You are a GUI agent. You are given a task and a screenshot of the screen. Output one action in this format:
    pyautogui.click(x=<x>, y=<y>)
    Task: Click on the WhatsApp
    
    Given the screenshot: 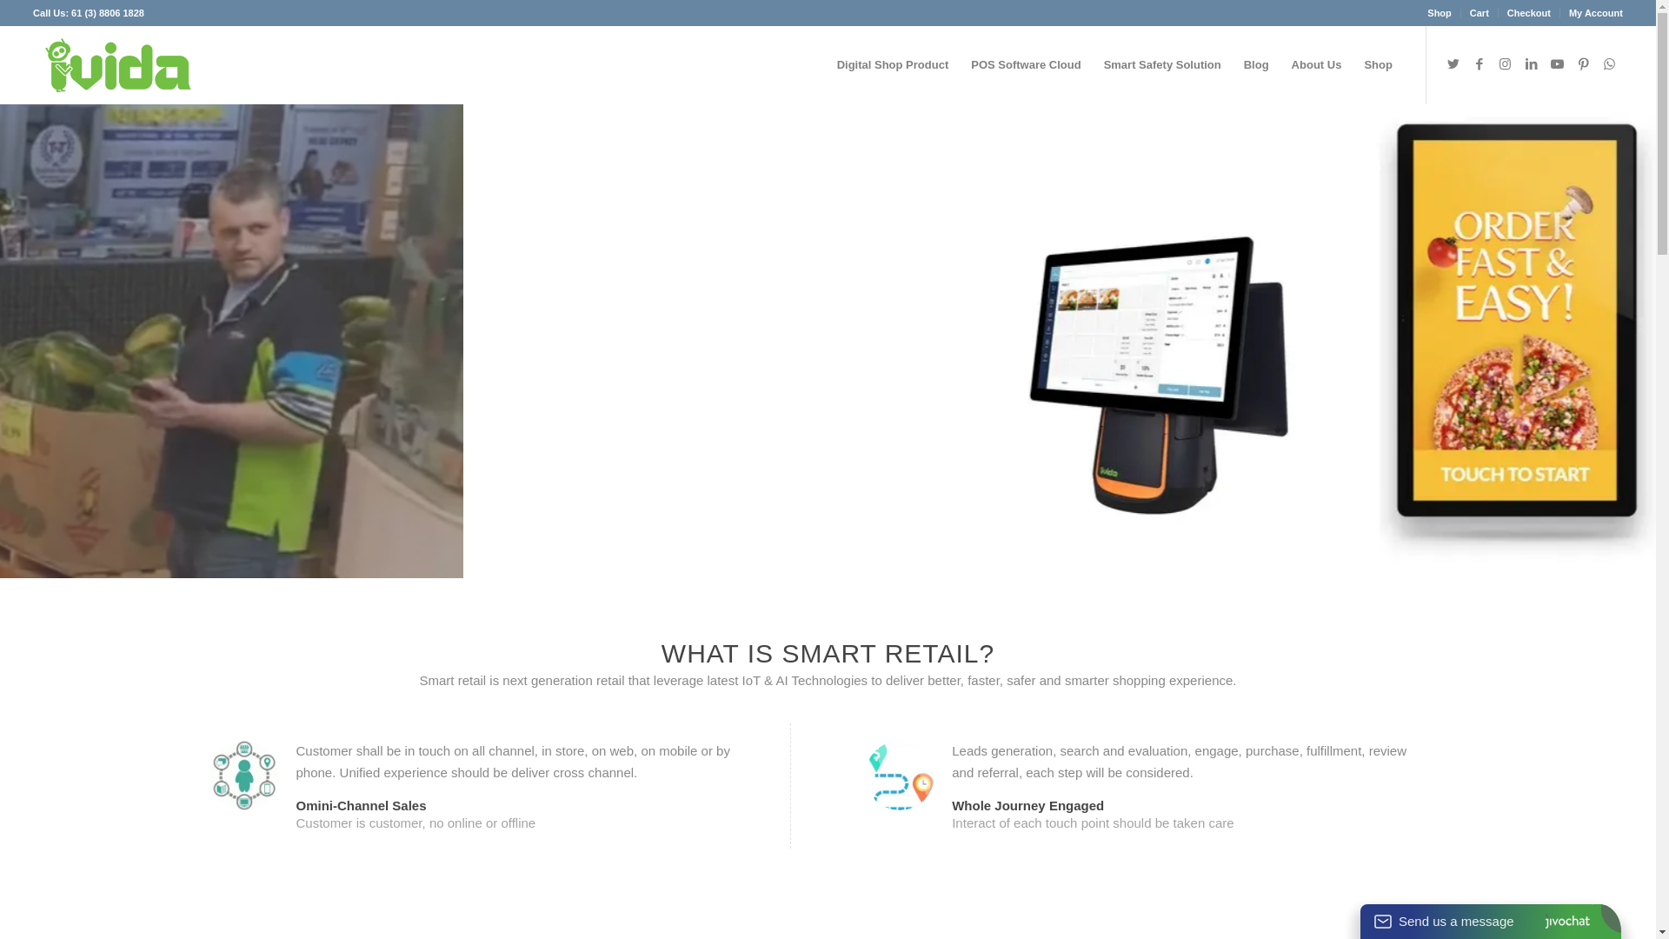 What is the action you would take?
    pyautogui.click(x=1610, y=64)
    